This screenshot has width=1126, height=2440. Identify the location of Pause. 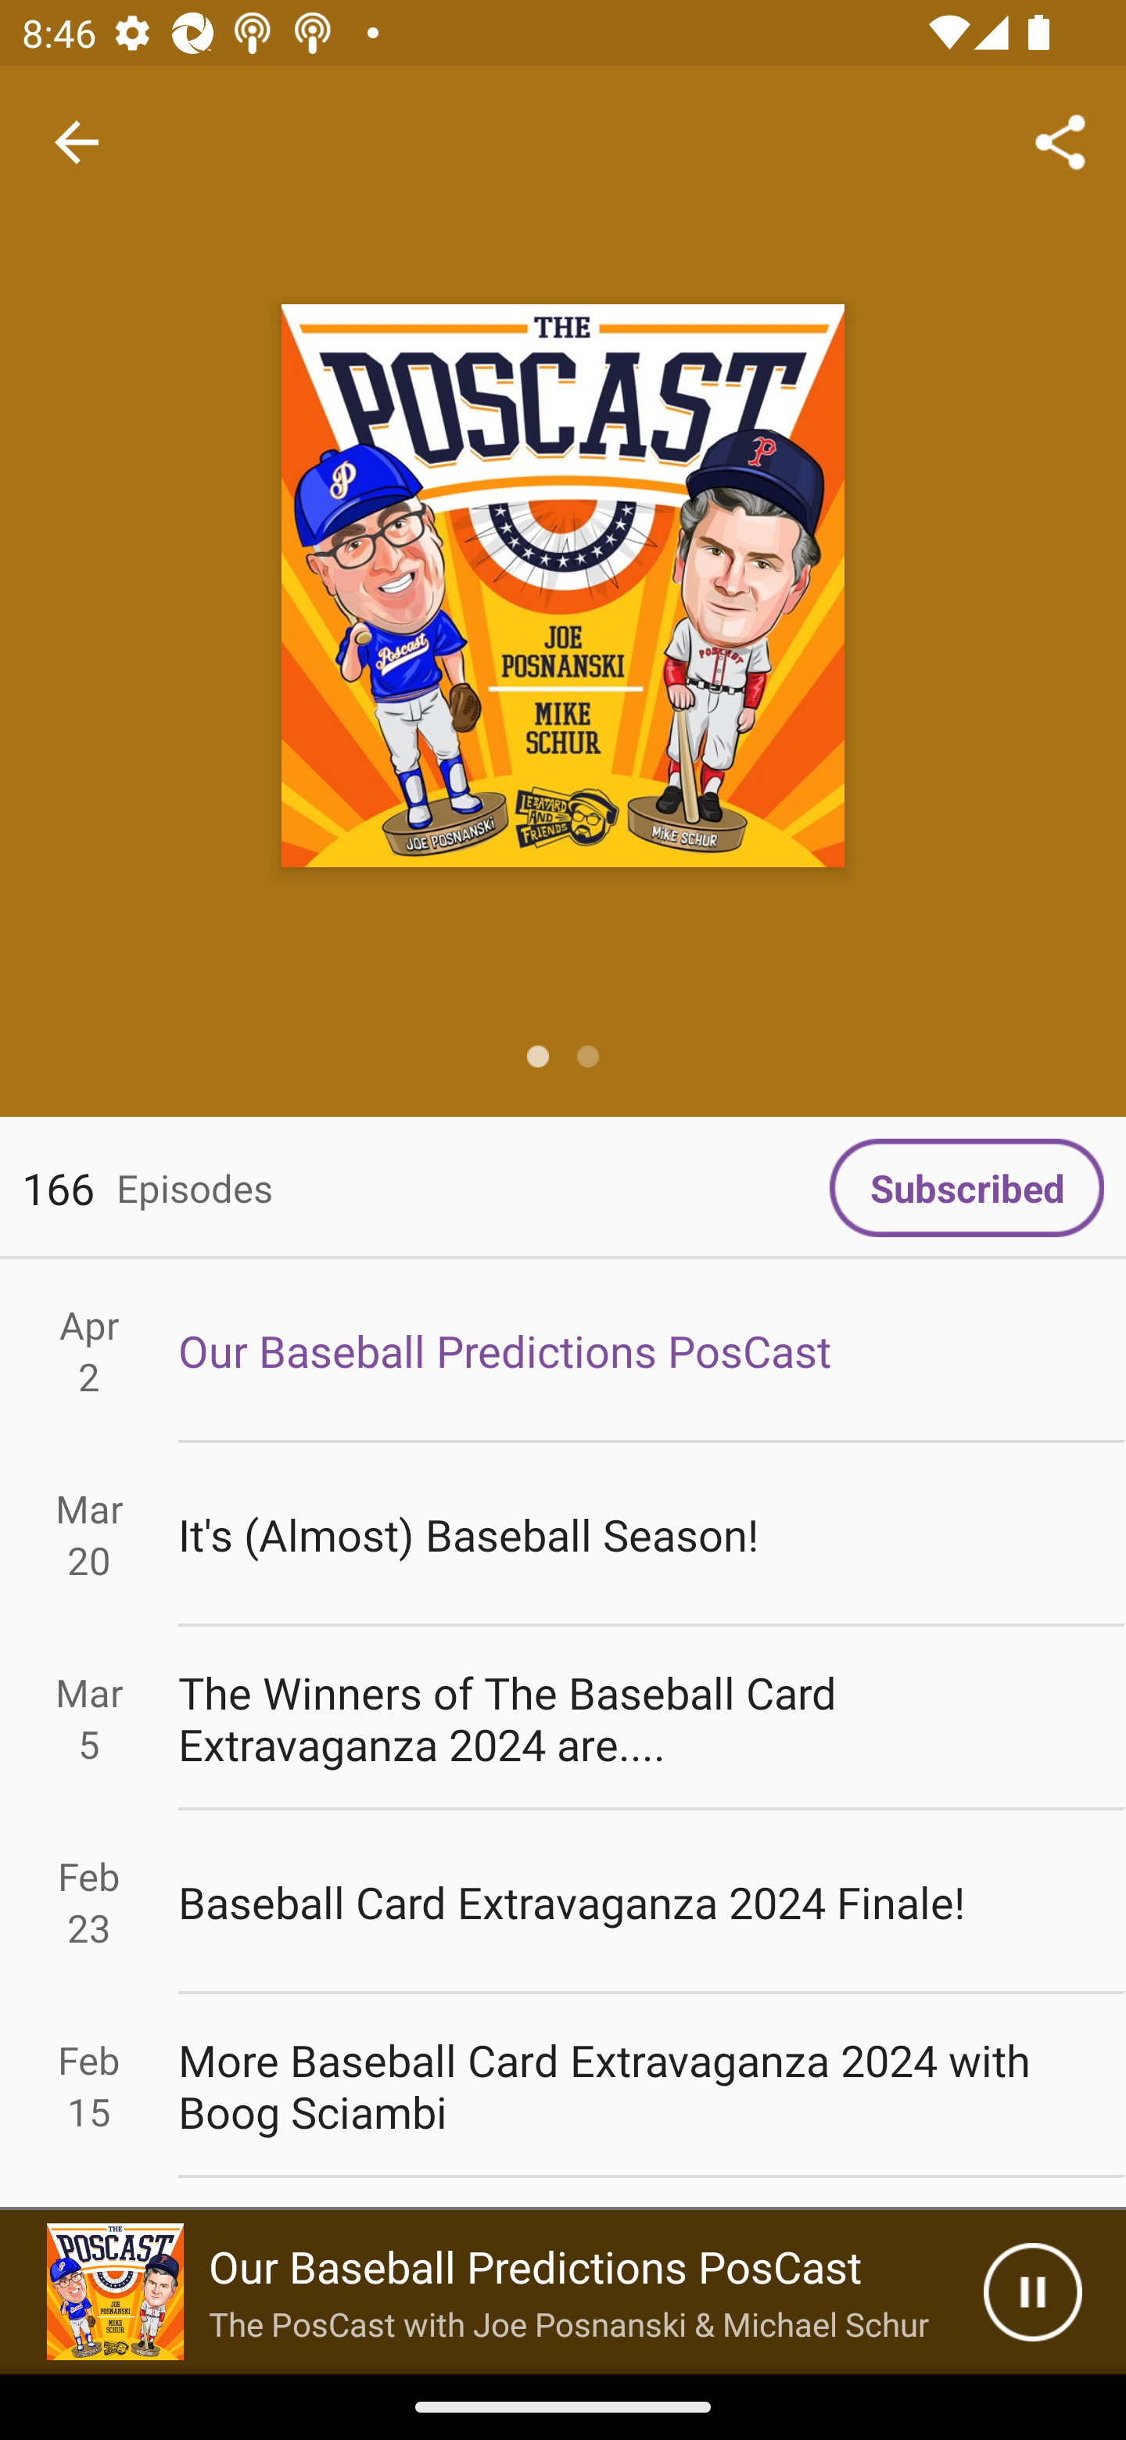
(1032, 2292).